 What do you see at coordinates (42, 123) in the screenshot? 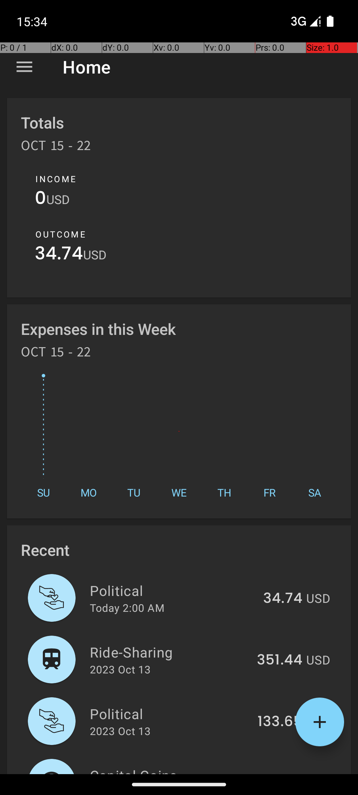
I see `Totals` at bounding box center [42, 123].